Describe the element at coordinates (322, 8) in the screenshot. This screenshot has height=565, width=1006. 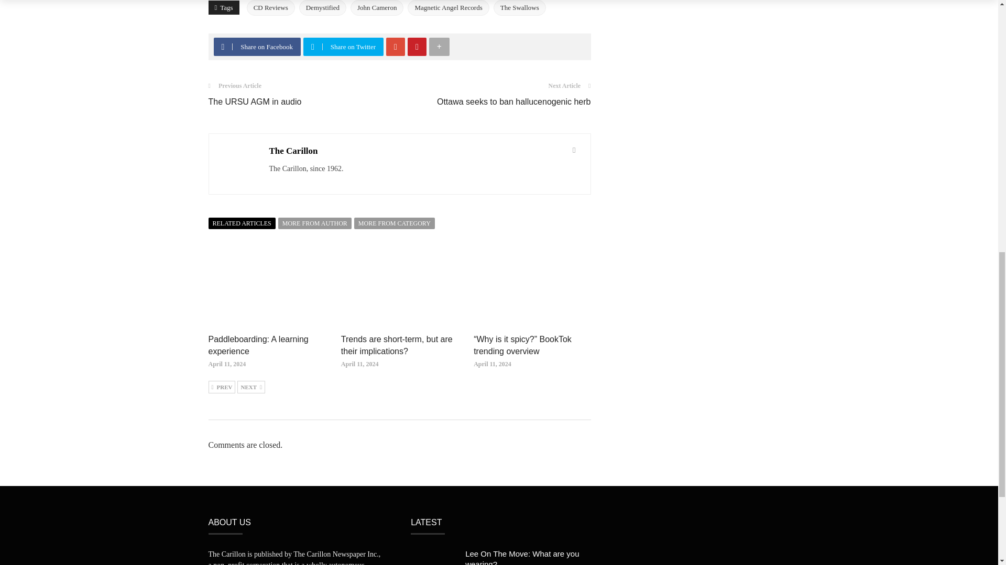
I see `View all posts tagged Demystified` at that location.